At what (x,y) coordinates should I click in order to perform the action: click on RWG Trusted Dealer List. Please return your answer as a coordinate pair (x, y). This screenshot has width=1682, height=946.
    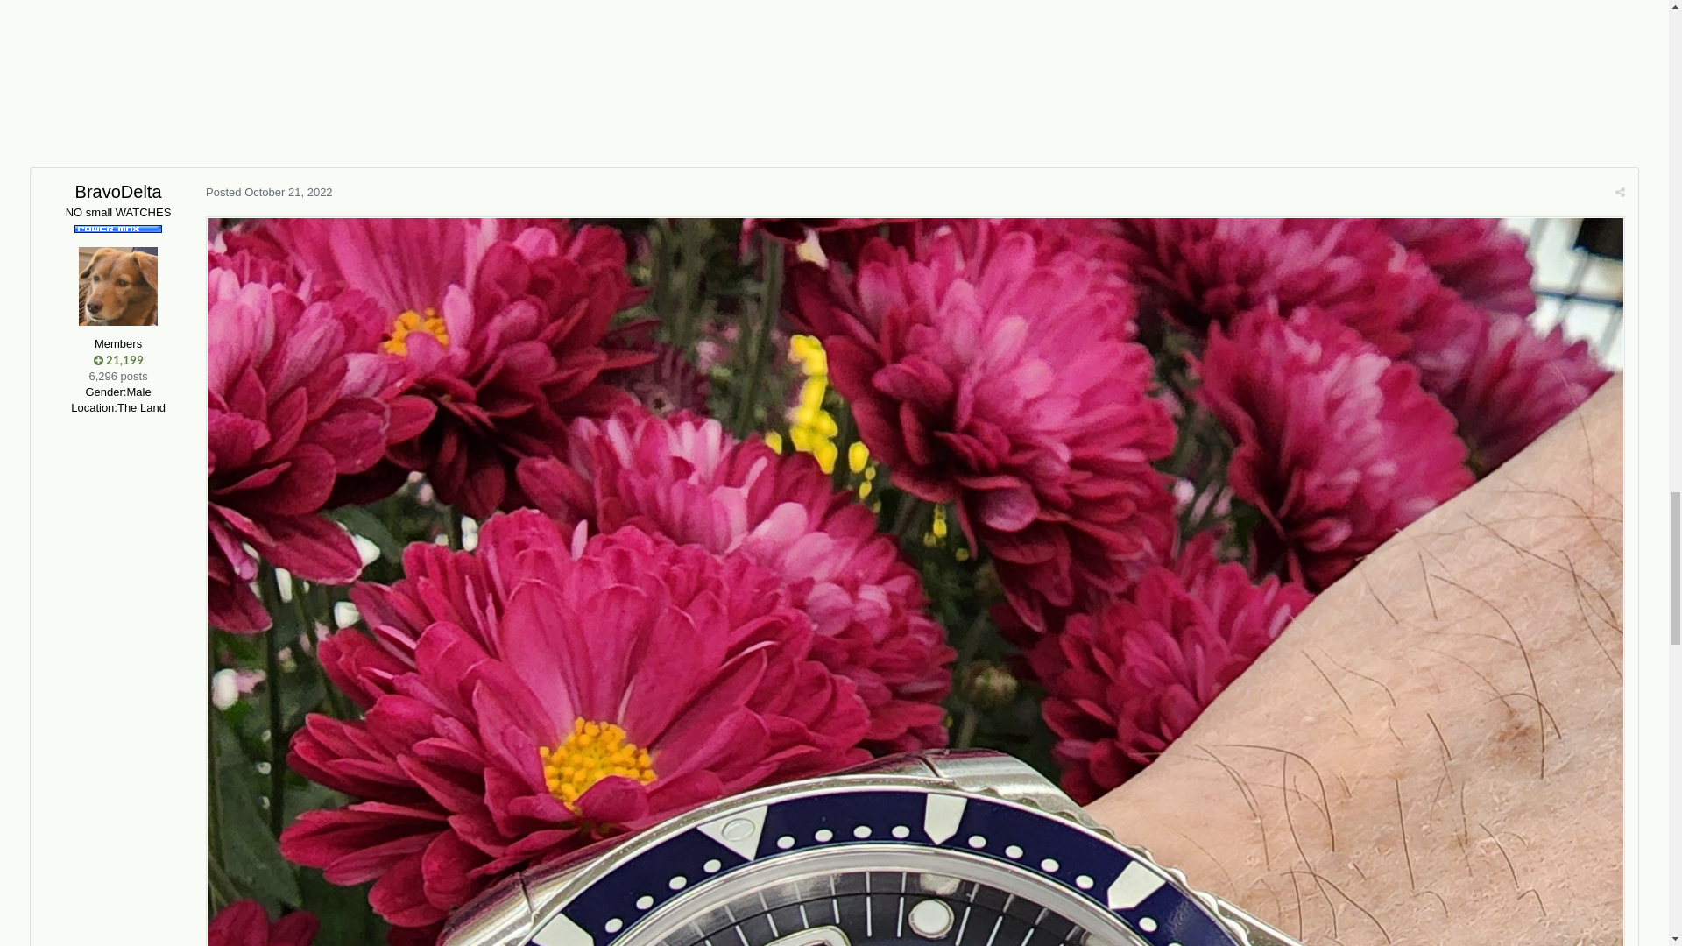
    Looking at the image, I should click on (296, 111).